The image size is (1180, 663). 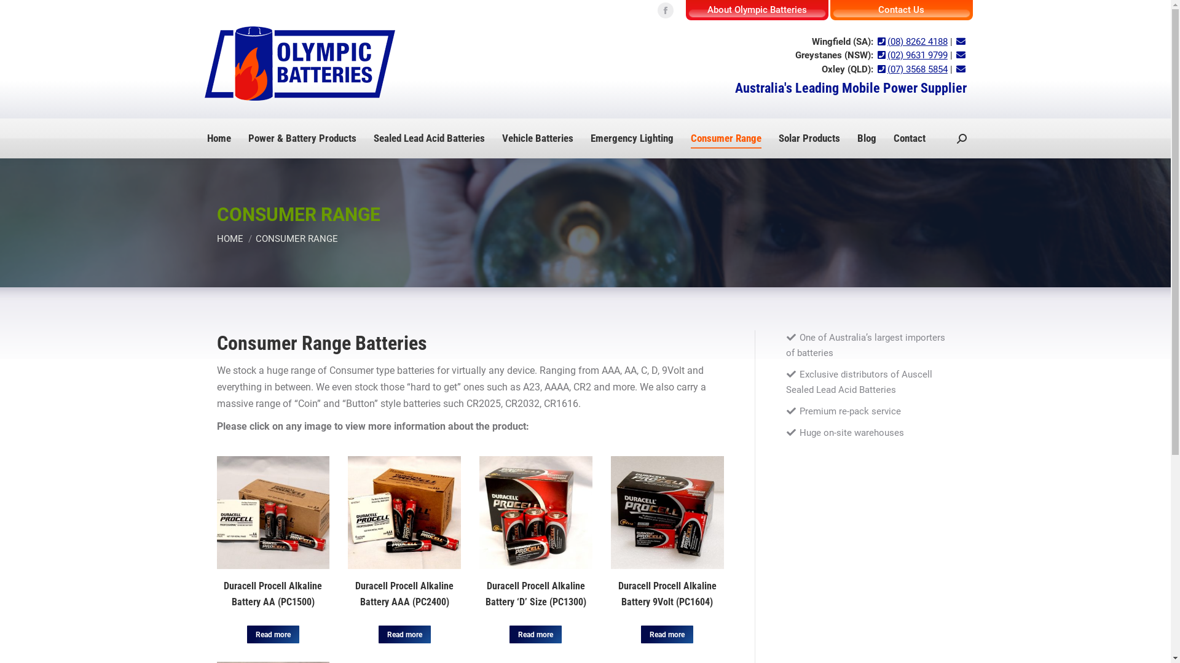 What do you see at coordinates (666, 10) in the screenshot?
I see `Facebook page opens in new window` at bounding box center [666, 10].